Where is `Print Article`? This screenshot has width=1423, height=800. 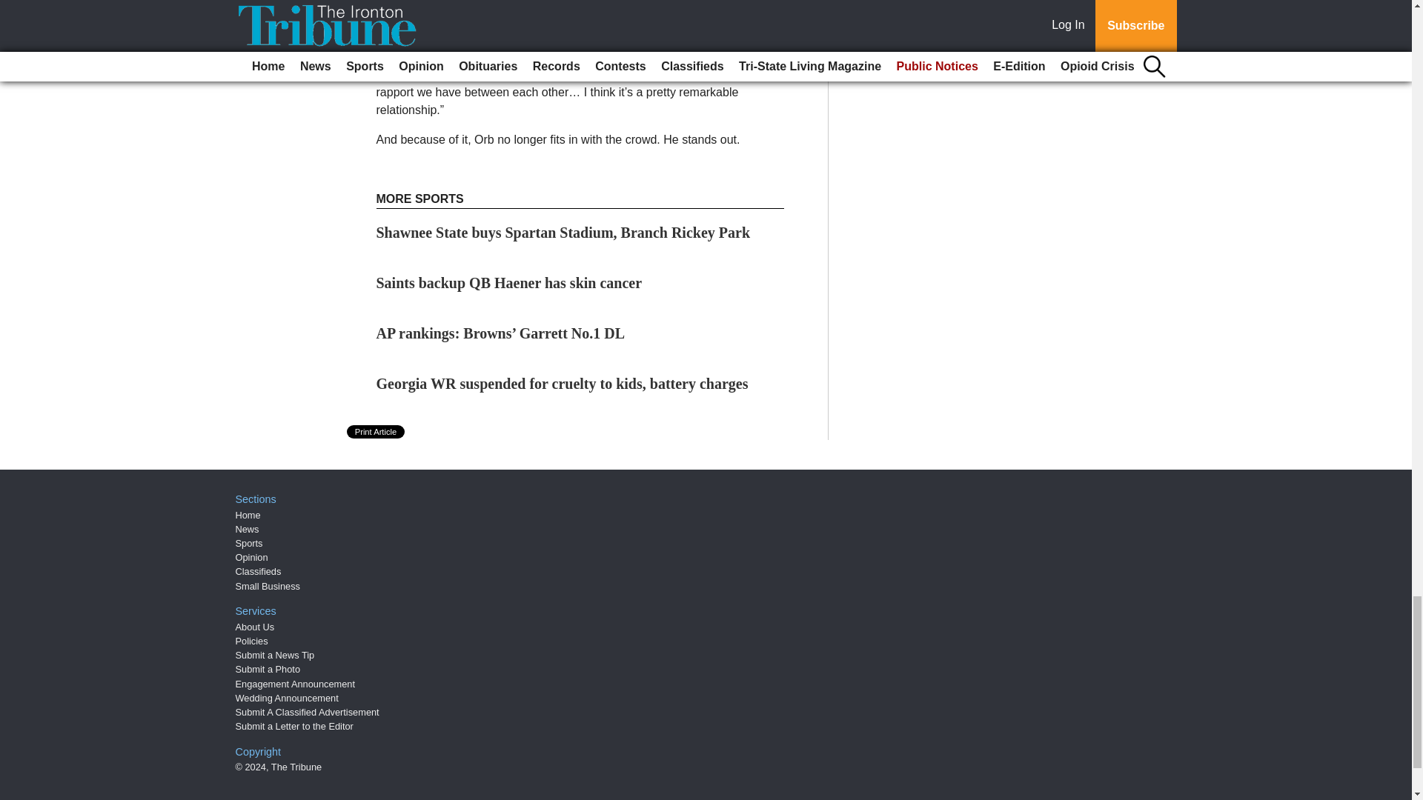 Print Article is located at coordinates (377, 431).